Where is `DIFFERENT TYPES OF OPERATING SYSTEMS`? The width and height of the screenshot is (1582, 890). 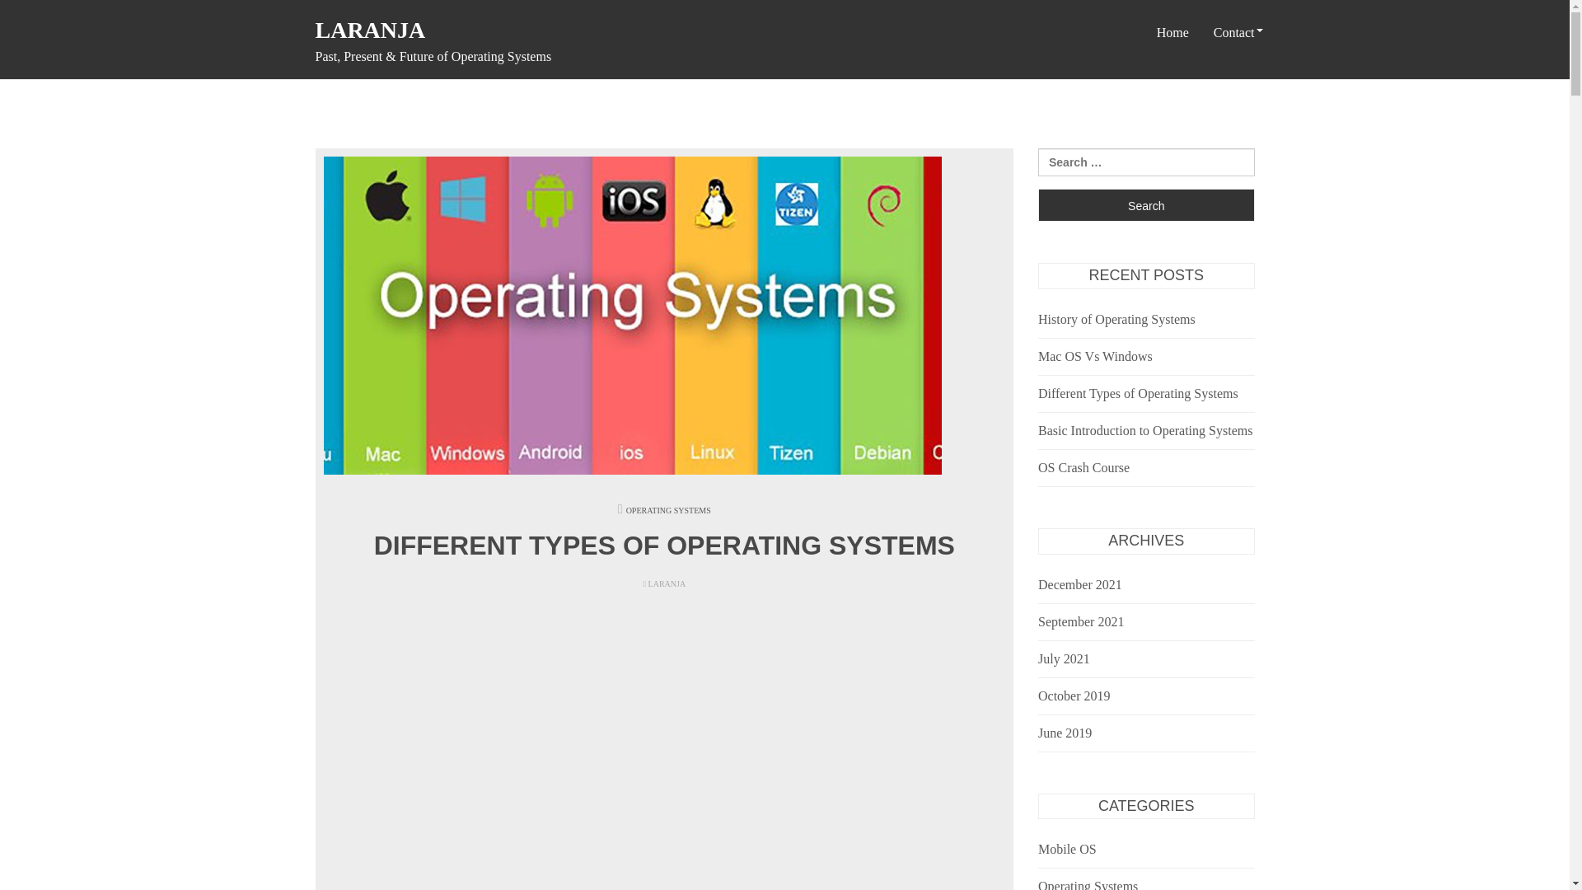 DIFFERENT TYPES OF OPERATING SYSTEMS is located at coordinates (664, 546).